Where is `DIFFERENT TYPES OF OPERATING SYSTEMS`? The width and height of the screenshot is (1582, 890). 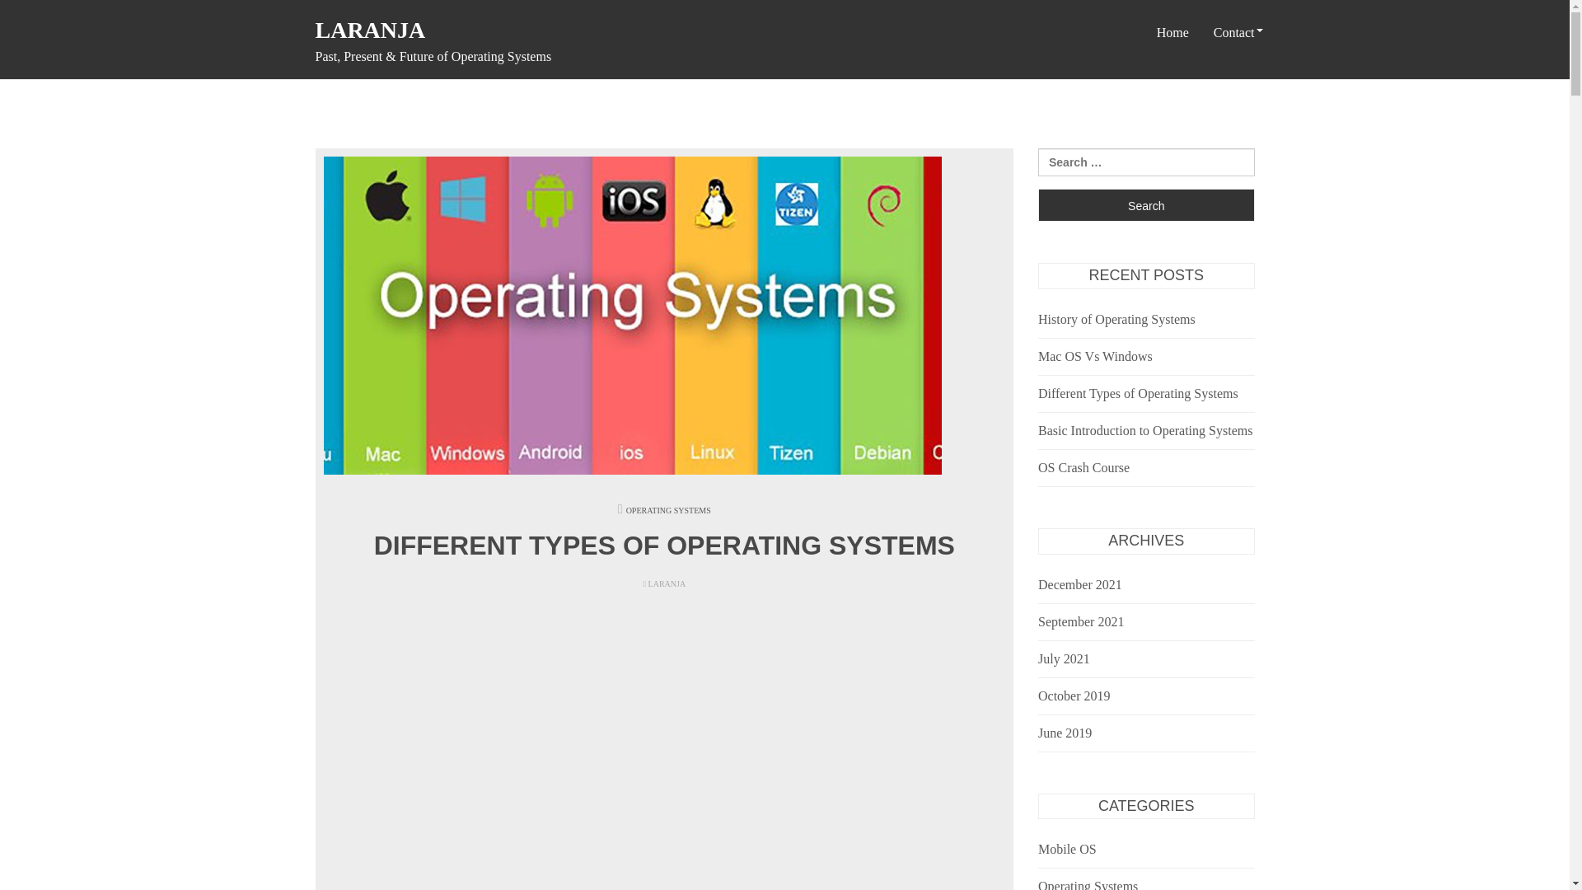 DIFFERENT TYPES OF OPERATING SYSTEMS is located at coordinates (664, 546).